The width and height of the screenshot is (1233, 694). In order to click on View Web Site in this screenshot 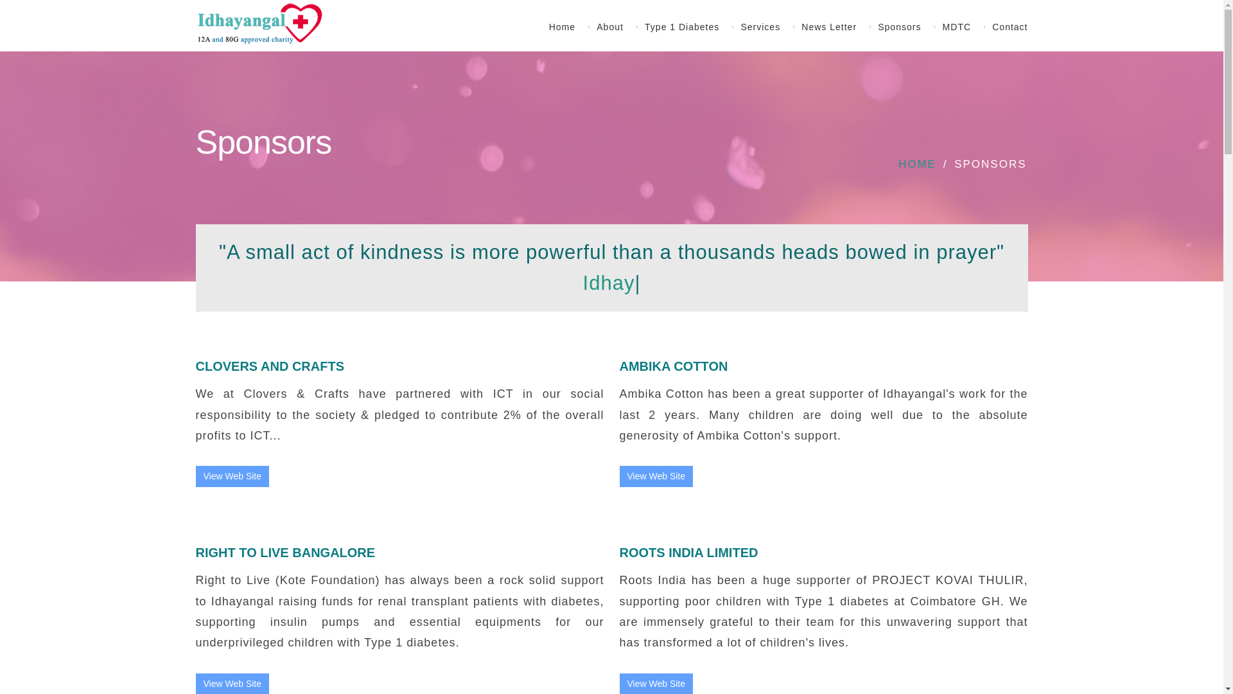, I will do `click(232, 684)`.